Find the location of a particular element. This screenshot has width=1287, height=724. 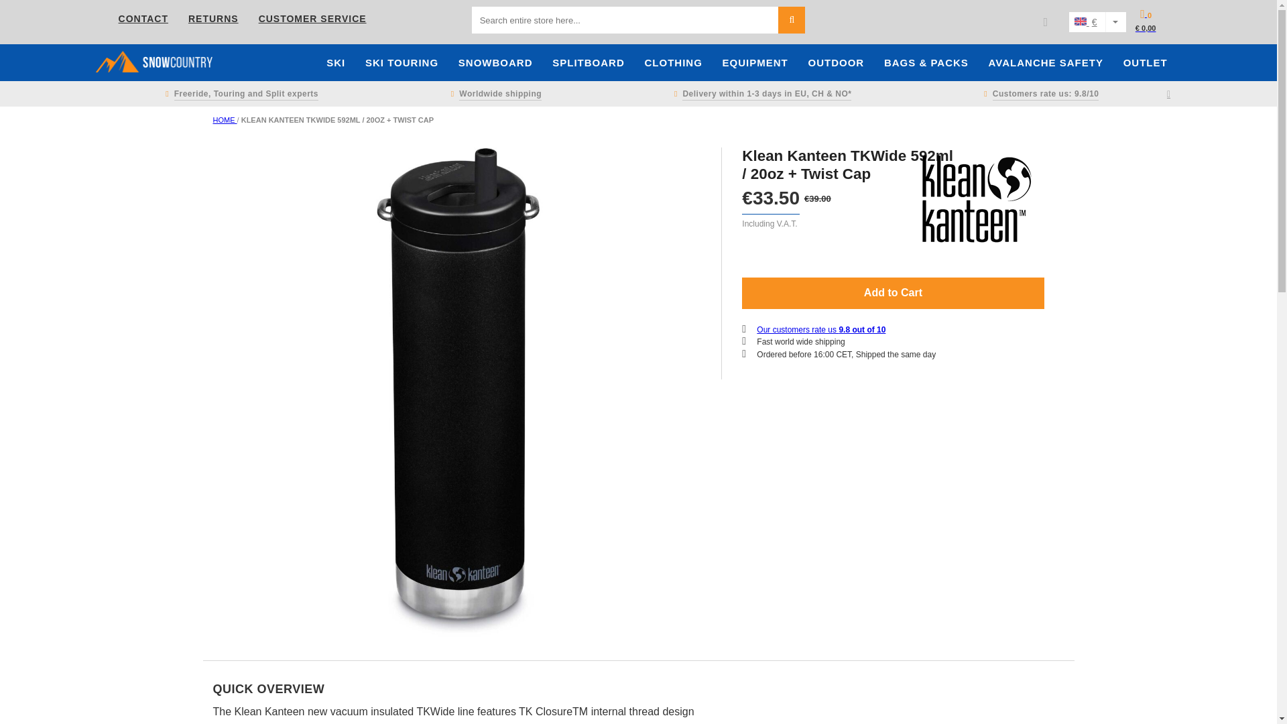

Worldwide shipping is located at coordinates (493, 94).